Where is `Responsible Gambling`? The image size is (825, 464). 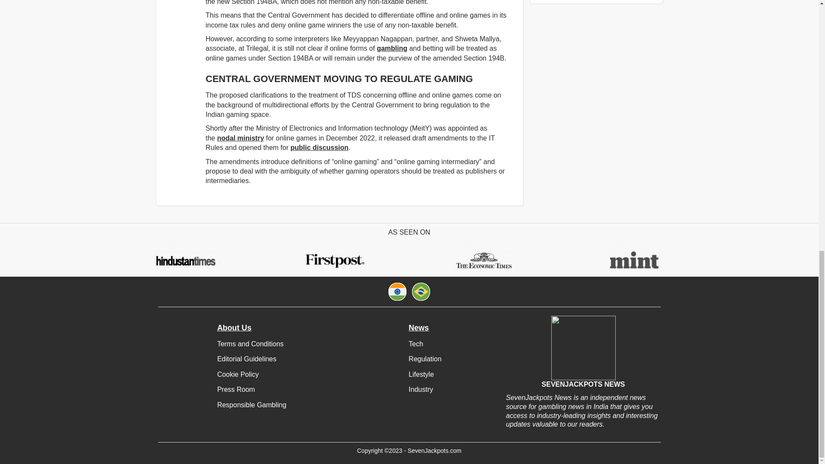
Responsible Gambling is located at coordinates (251, 405).